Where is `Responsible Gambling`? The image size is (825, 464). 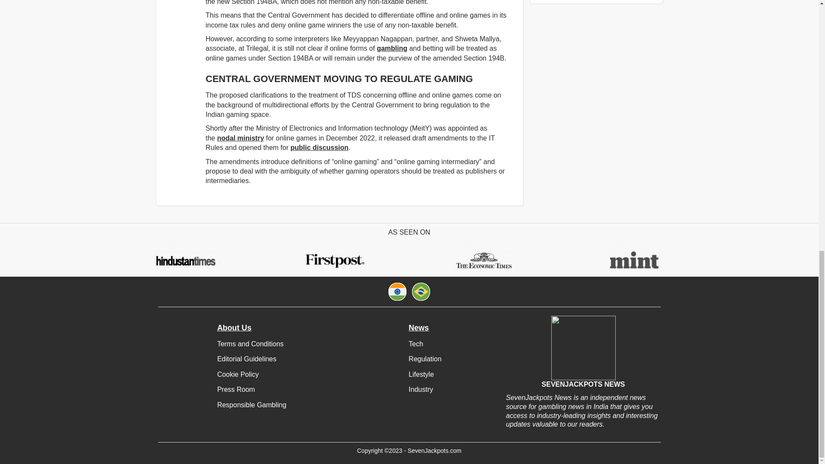
Responsible Gambling is located at coordinates (251, 405).